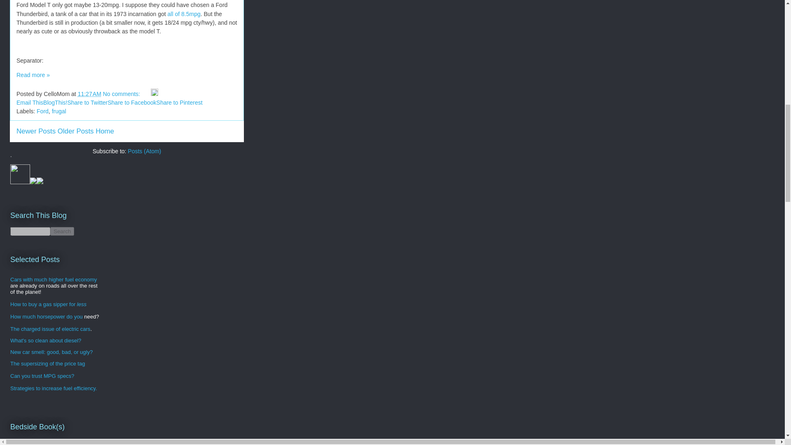  What do you see at coordinates (146, 94) in the screenshot?
I see `Email Post` at bounding box center [146, 94].